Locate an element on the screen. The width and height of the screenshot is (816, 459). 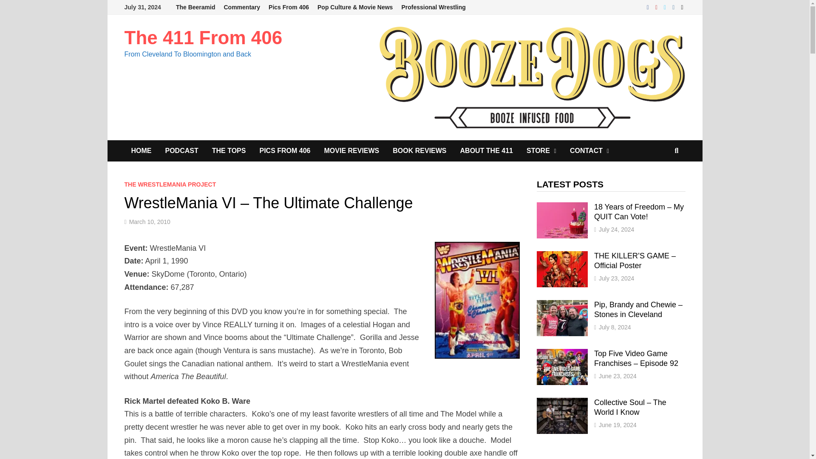
Professional Wrestling is located at coordinates (433, 7).